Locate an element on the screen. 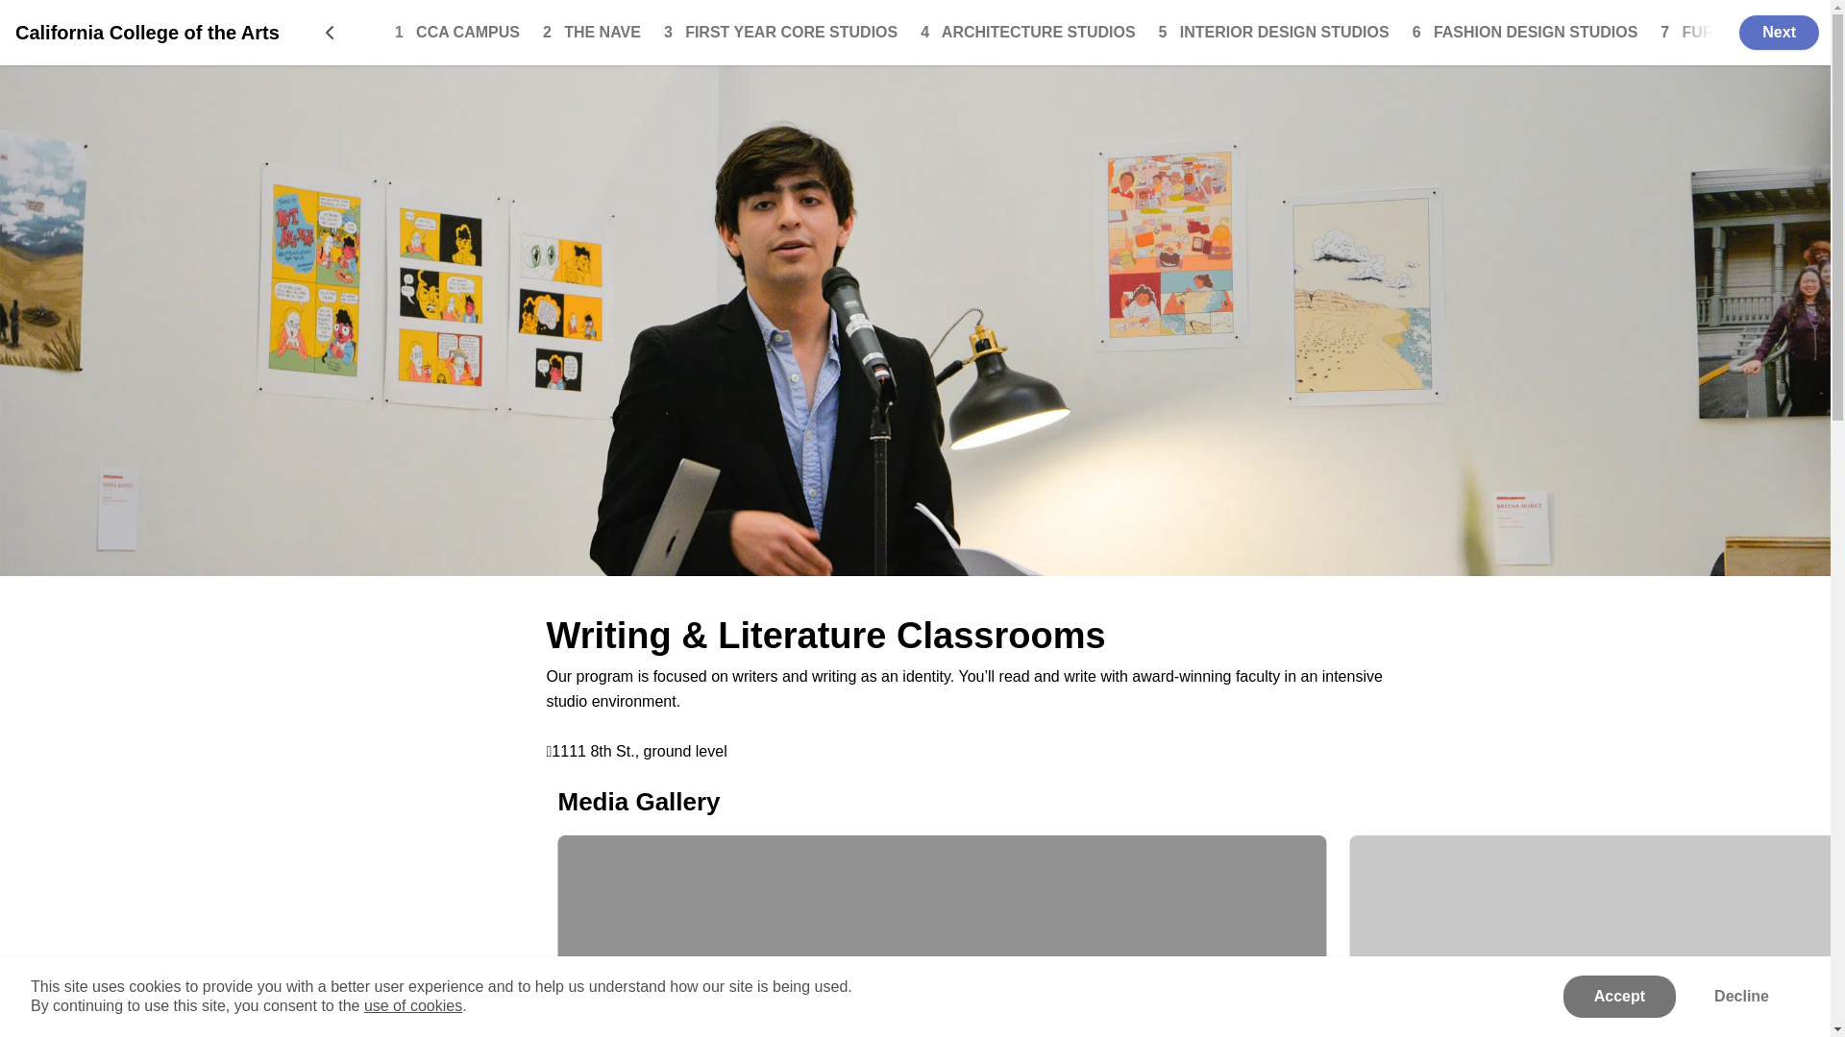  Next is located at coordinates (1773, 33).